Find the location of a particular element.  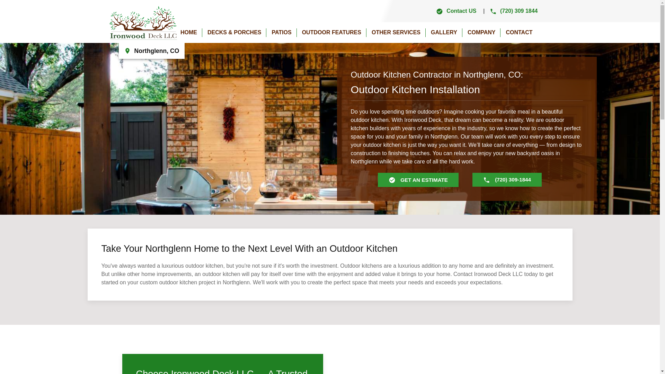

GET AN ESTIMATE is located at coordinates (418, 180).